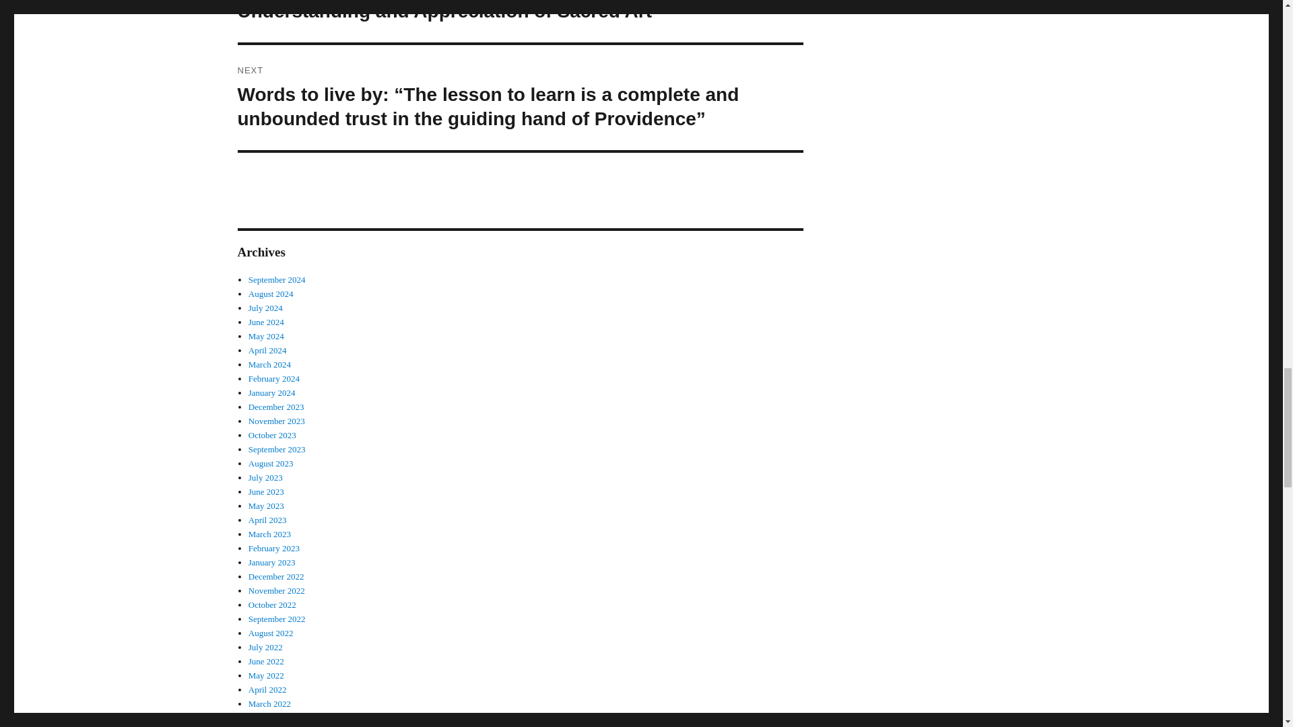 Image resolution: width=1293 pixels, height=727 pixels. I want to click on May 2023, so click(266, 506).